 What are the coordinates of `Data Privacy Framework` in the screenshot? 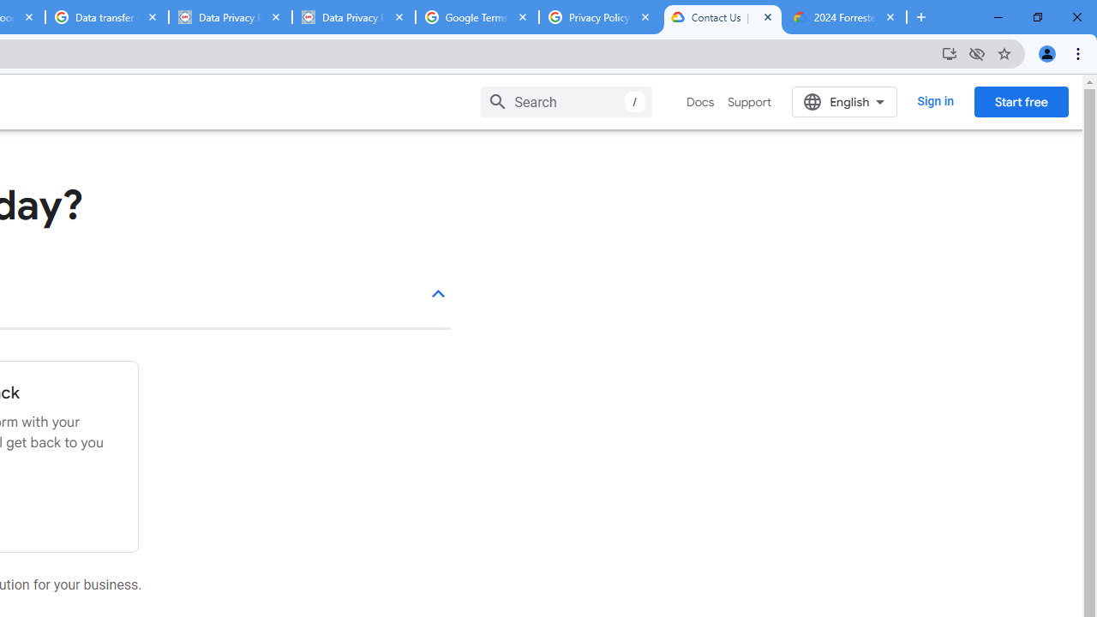 It's located at (353, 17).